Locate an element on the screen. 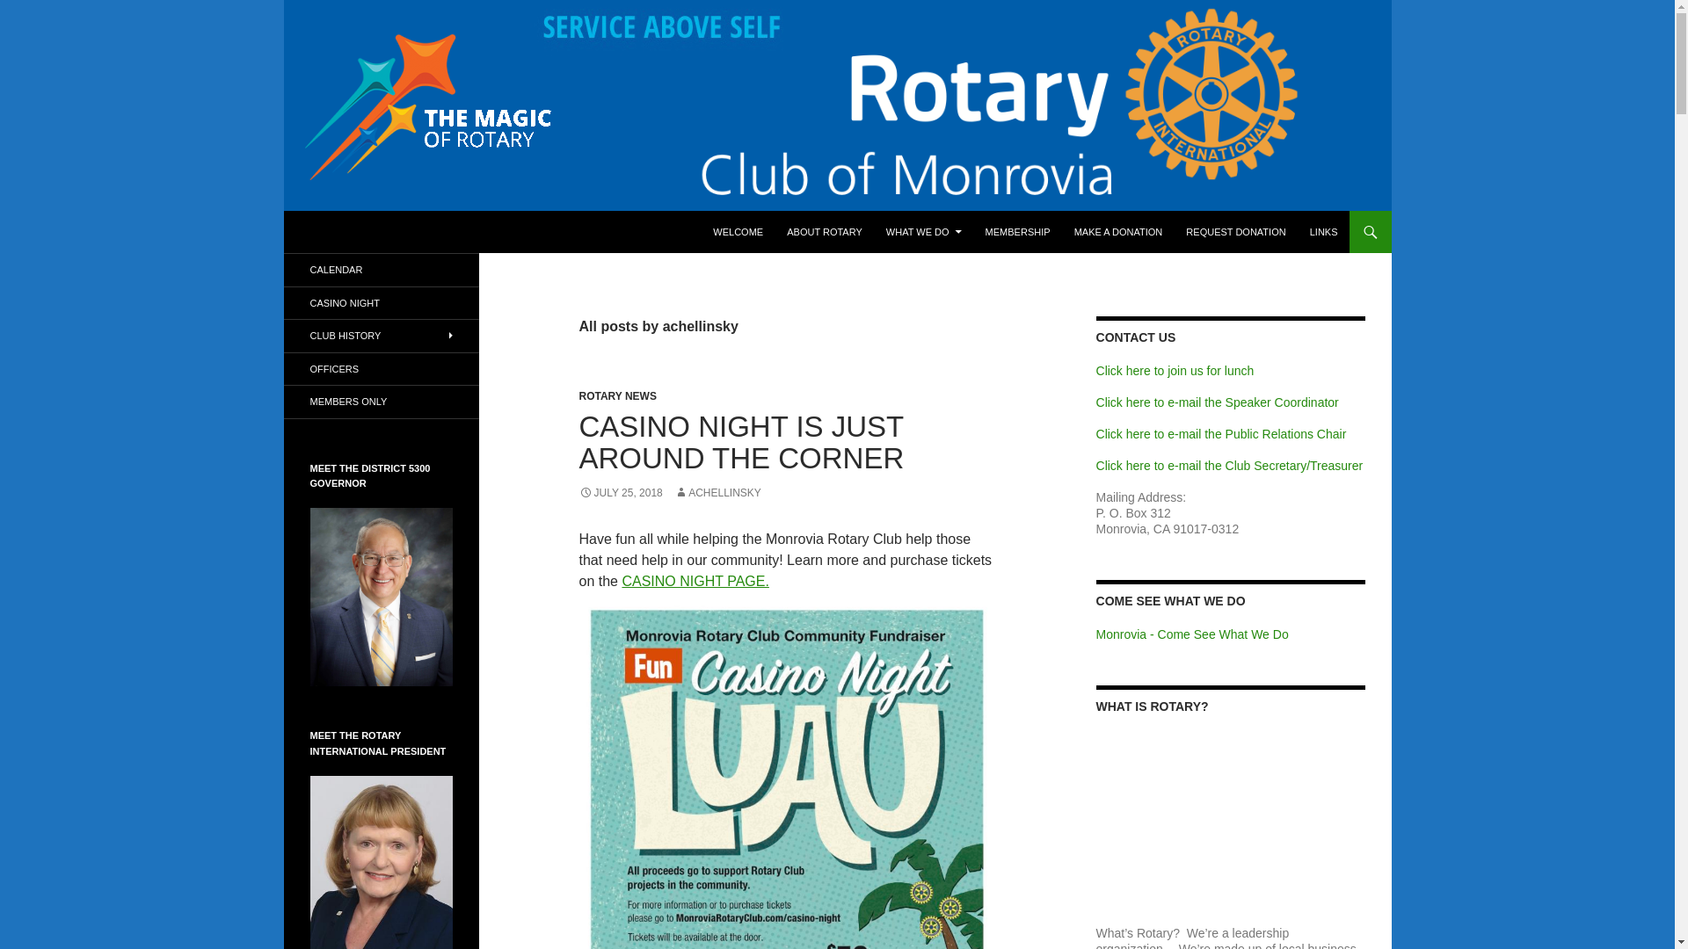 This screenshot has width=1688, height=949. Rotary Club of Monrovia is located at coordinates (401, 232).